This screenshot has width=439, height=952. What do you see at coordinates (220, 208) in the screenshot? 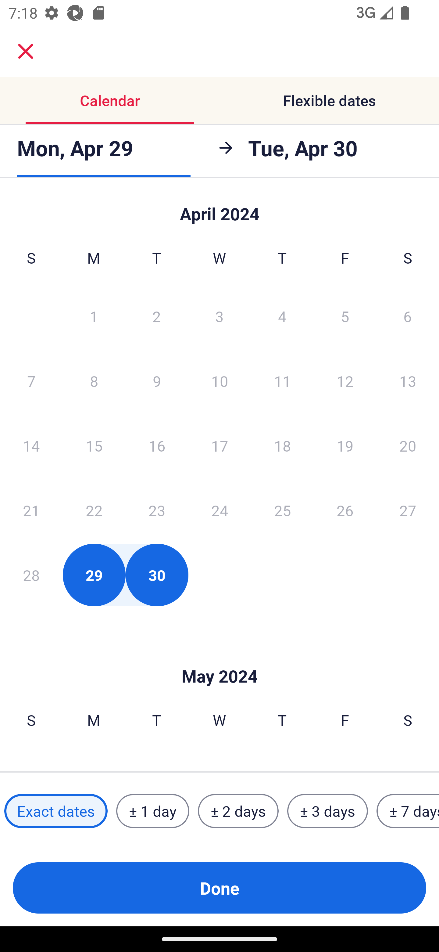
I see `Skip to Done` at bounding box center [220, 208].